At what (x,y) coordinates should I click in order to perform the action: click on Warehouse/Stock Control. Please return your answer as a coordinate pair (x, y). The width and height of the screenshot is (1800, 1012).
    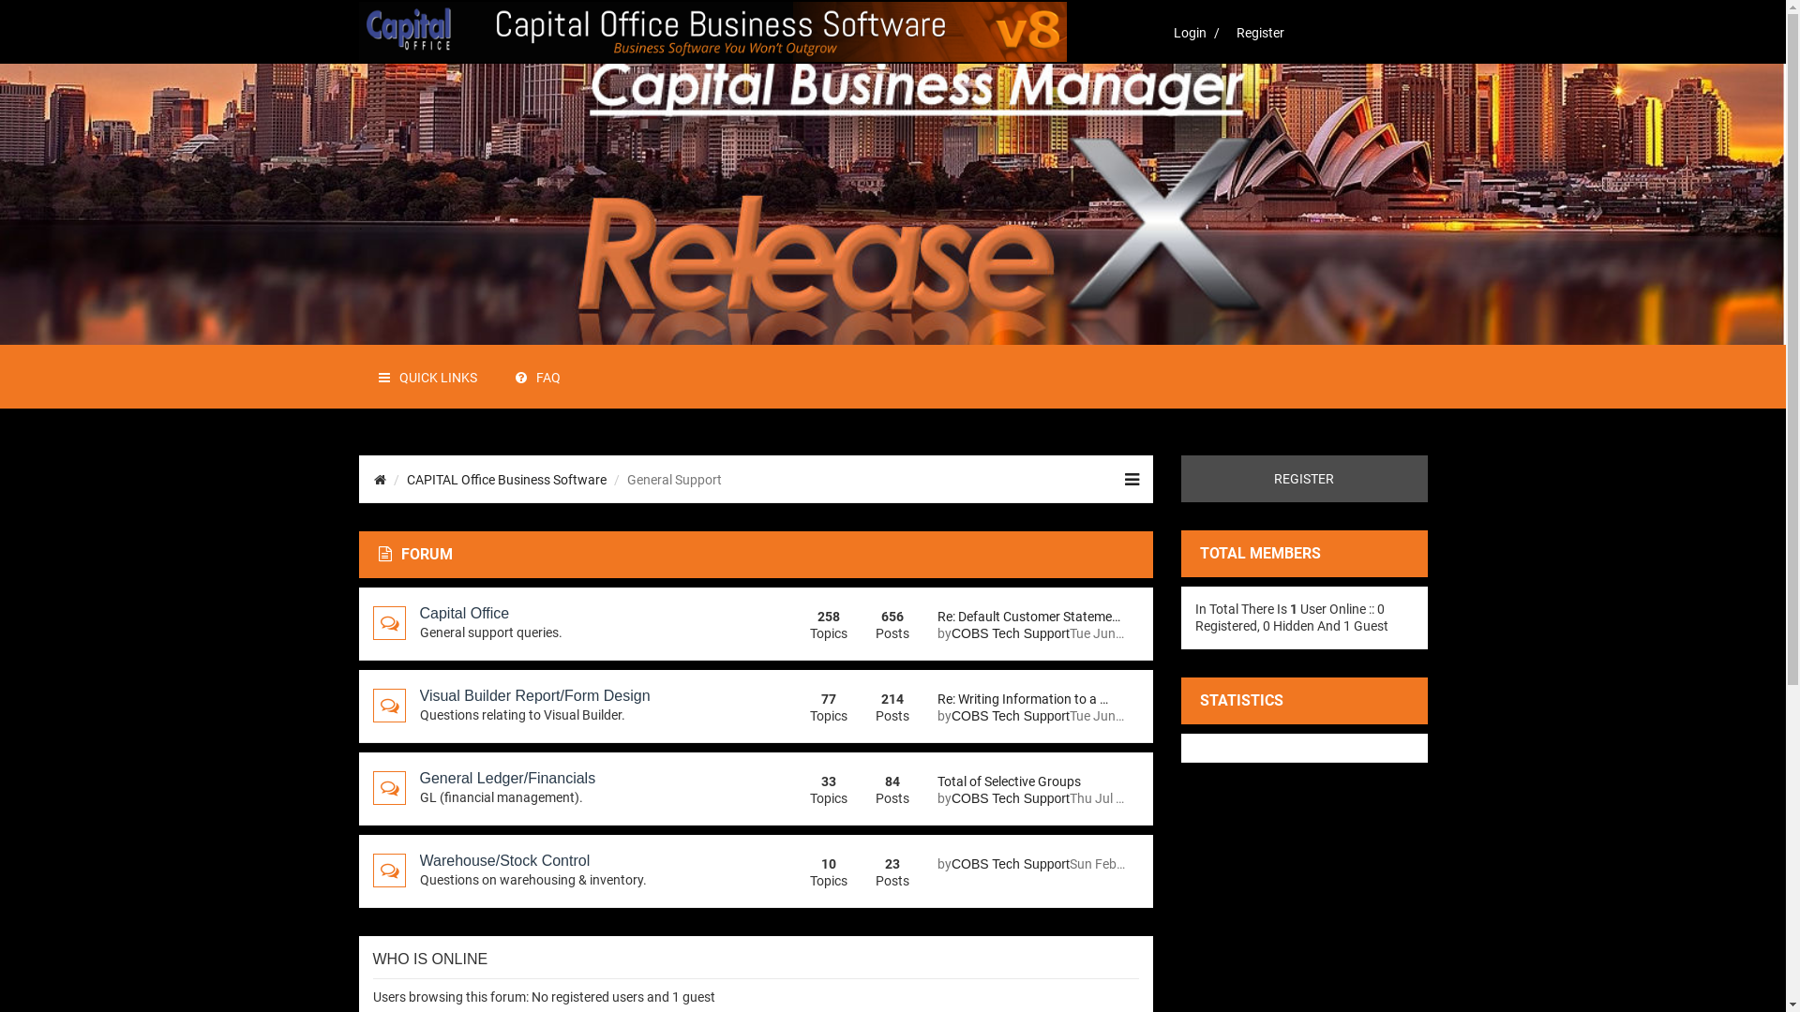
    Looking at the image, I should click on (505, 861).